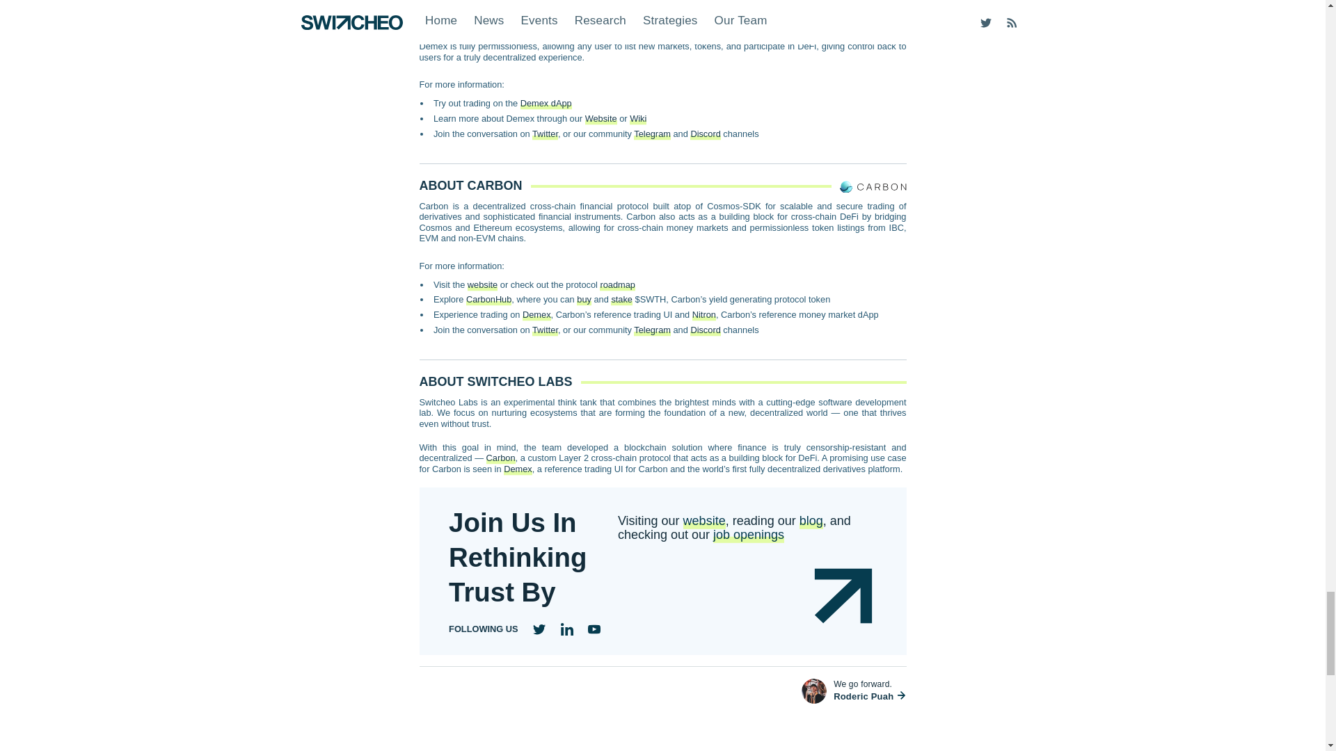 This screenshot has width=1336, height=751. I want to click on Wiki, so click(637, 118).